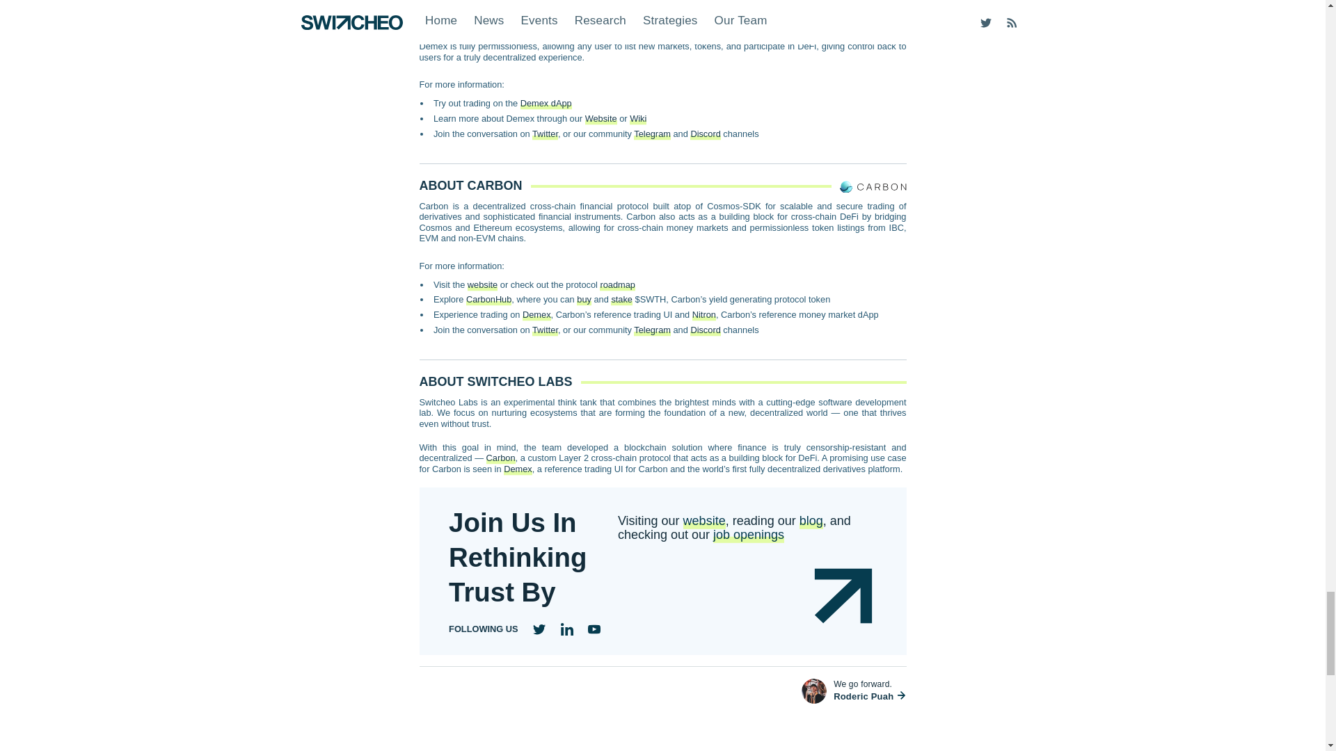 This screenshot has width=1336, height=751. I want to click on Wiki, so click(637, 118).